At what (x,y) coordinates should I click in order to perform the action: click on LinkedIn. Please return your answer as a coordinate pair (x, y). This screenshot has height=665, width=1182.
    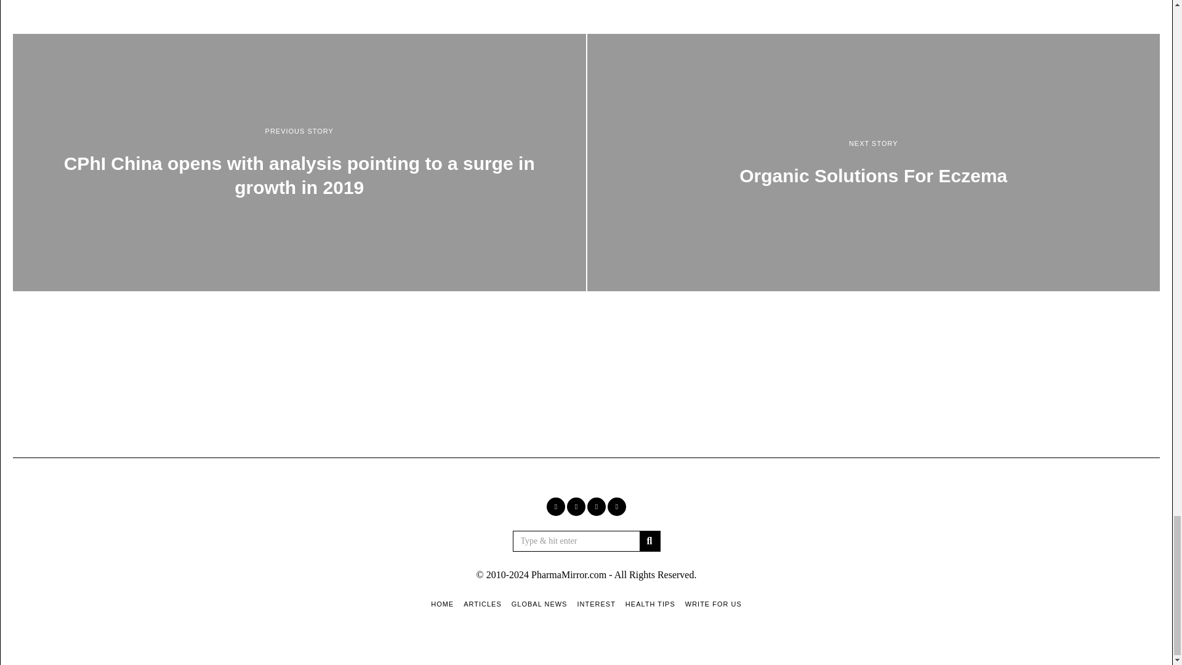
    Looking at the image, I should click on (596, 506).